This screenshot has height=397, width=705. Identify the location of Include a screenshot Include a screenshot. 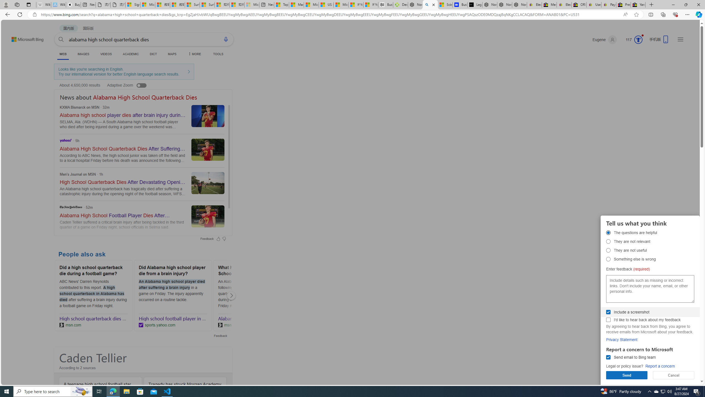
(608, 312).